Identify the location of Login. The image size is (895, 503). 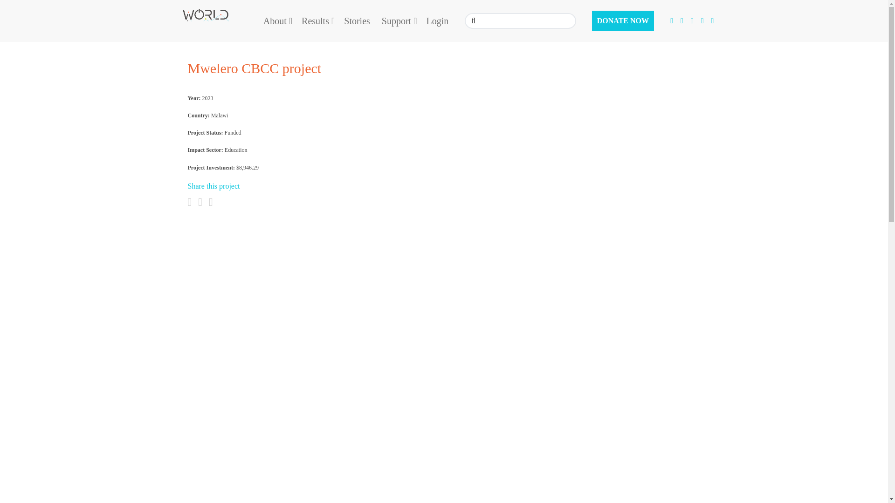
(437, 21).